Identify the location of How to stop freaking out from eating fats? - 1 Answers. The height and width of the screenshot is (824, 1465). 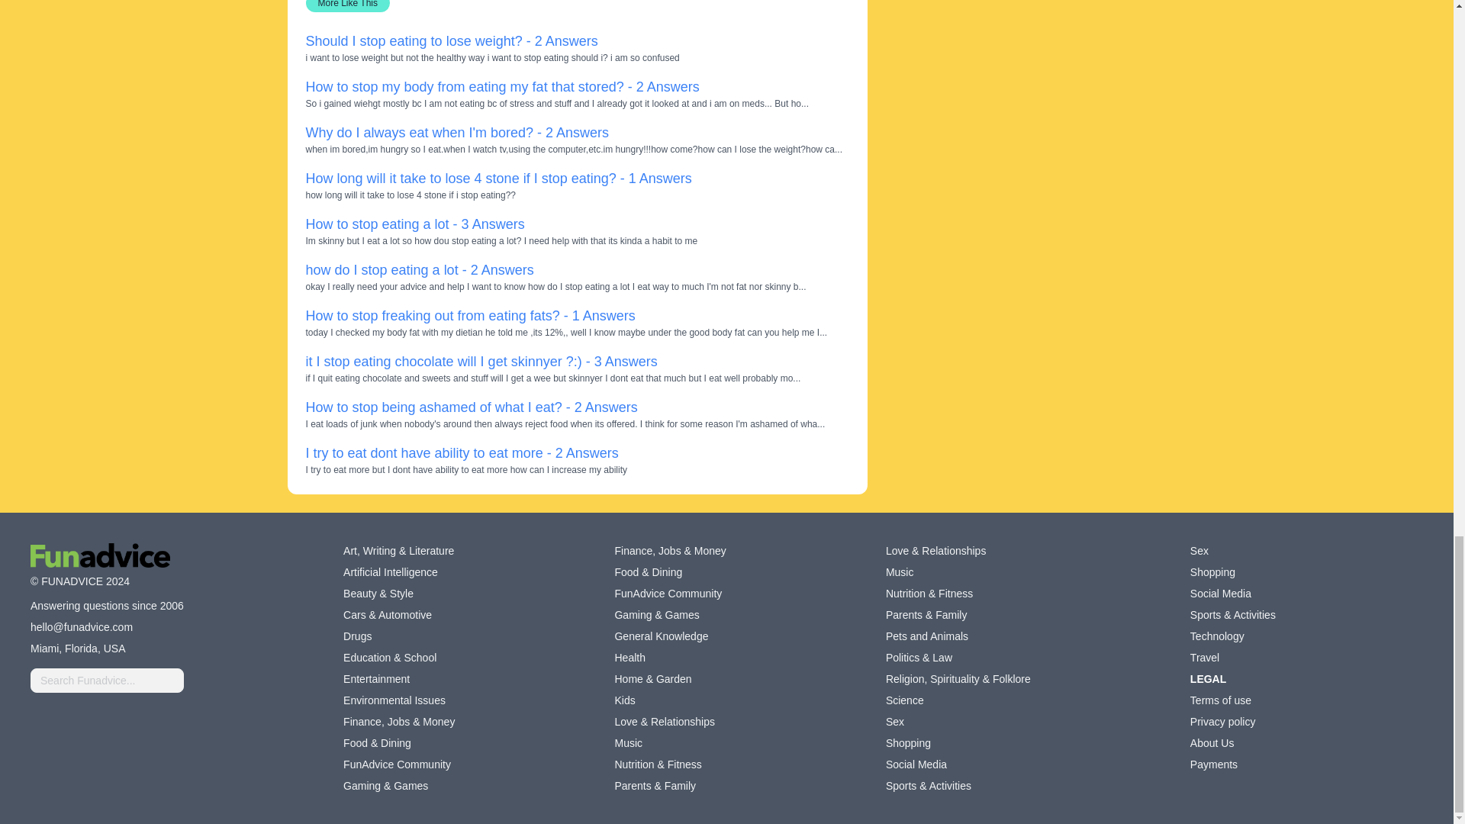
(469, 316).